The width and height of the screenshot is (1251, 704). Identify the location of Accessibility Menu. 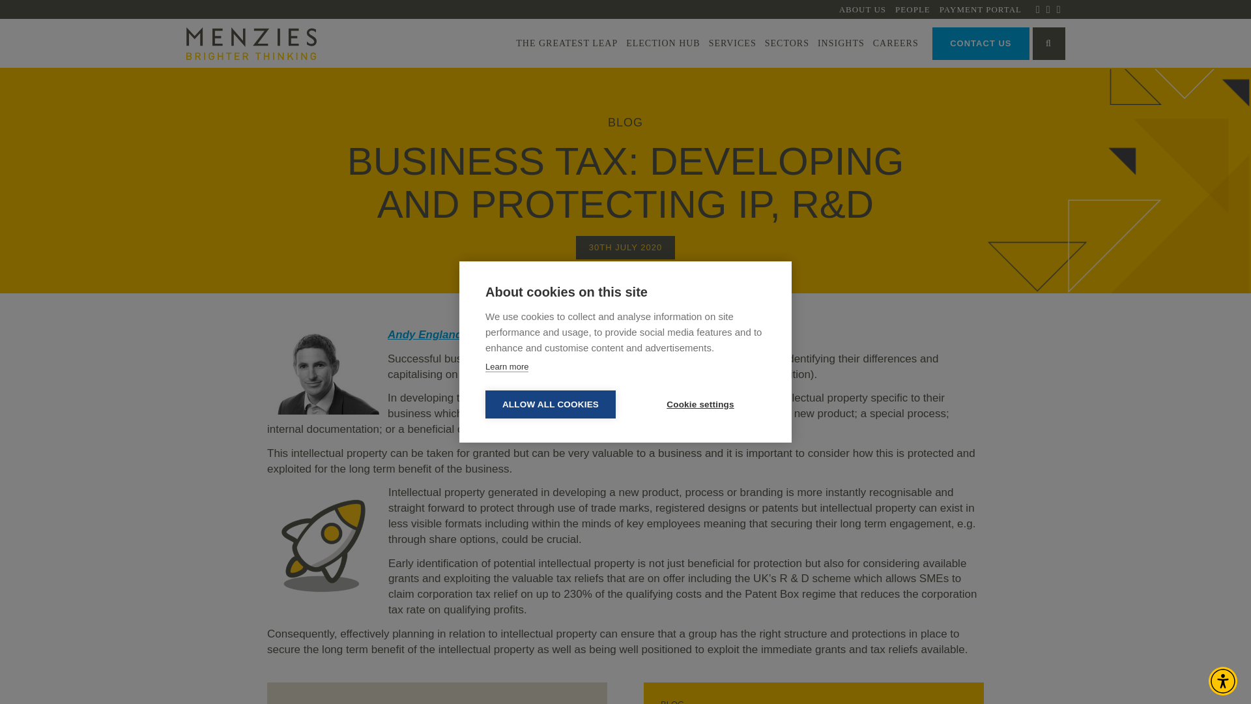
(1222, 681).